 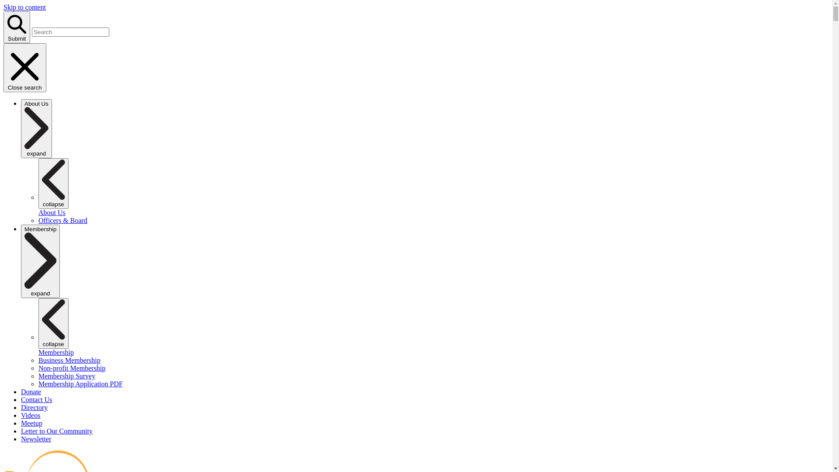 I want to click on Membership Application PDF, so click(x=80, y=384).